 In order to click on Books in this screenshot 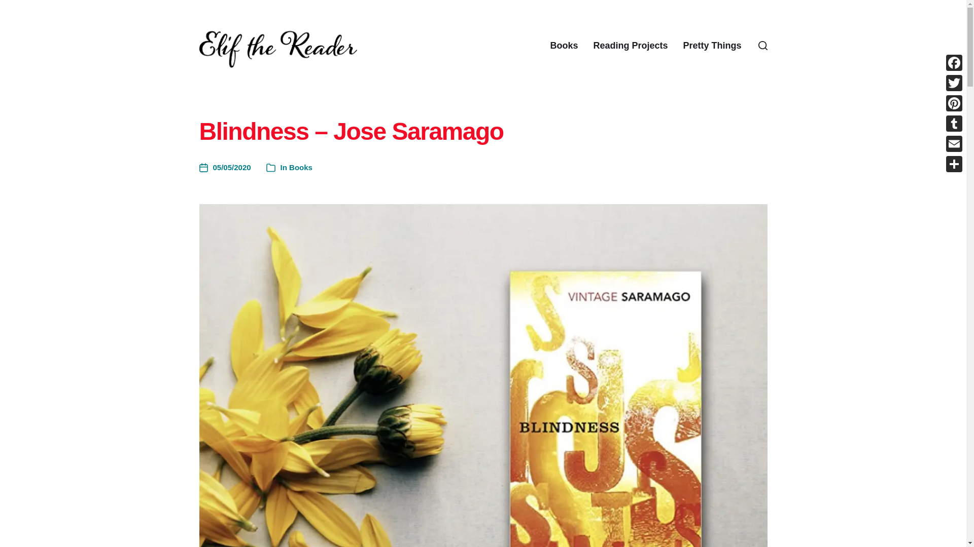, I will do `click(301, 167)`.